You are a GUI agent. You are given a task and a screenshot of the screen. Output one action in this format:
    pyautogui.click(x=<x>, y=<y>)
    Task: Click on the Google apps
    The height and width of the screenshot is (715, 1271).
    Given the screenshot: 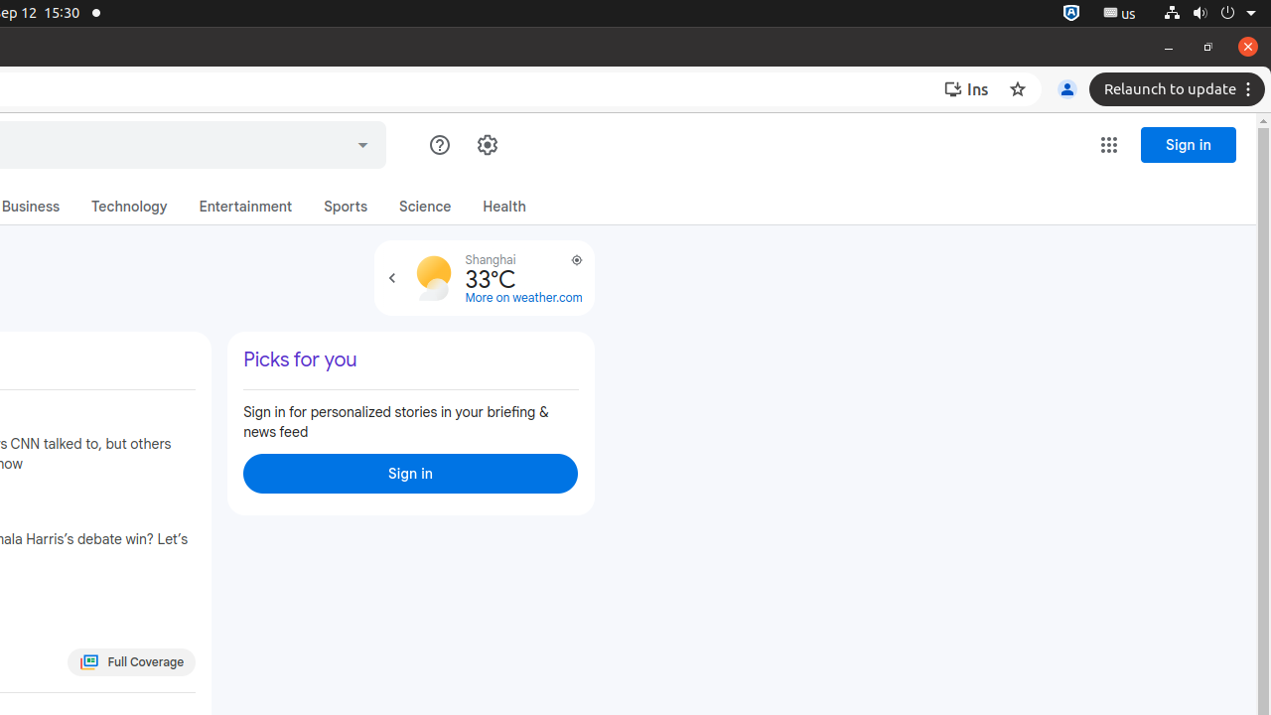 What is the action you would take?
    pyautogui.click(x=1109, y=145)
    